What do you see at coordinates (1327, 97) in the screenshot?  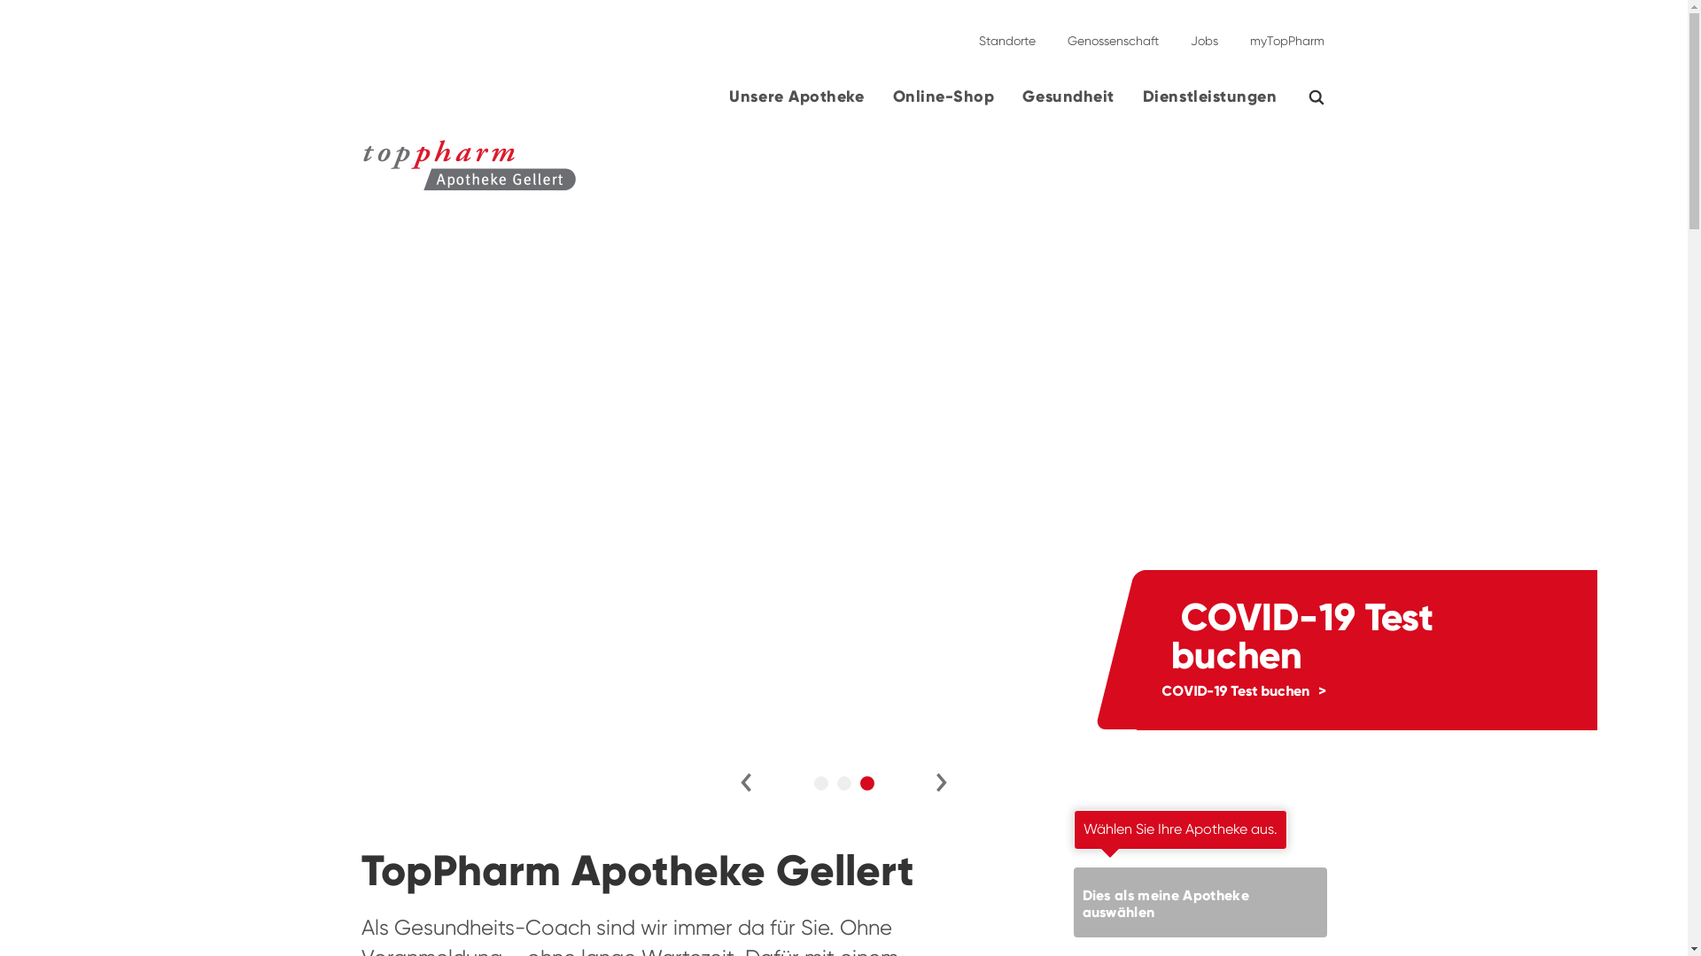 I see `Suche` at bounding box center [1327, 97].